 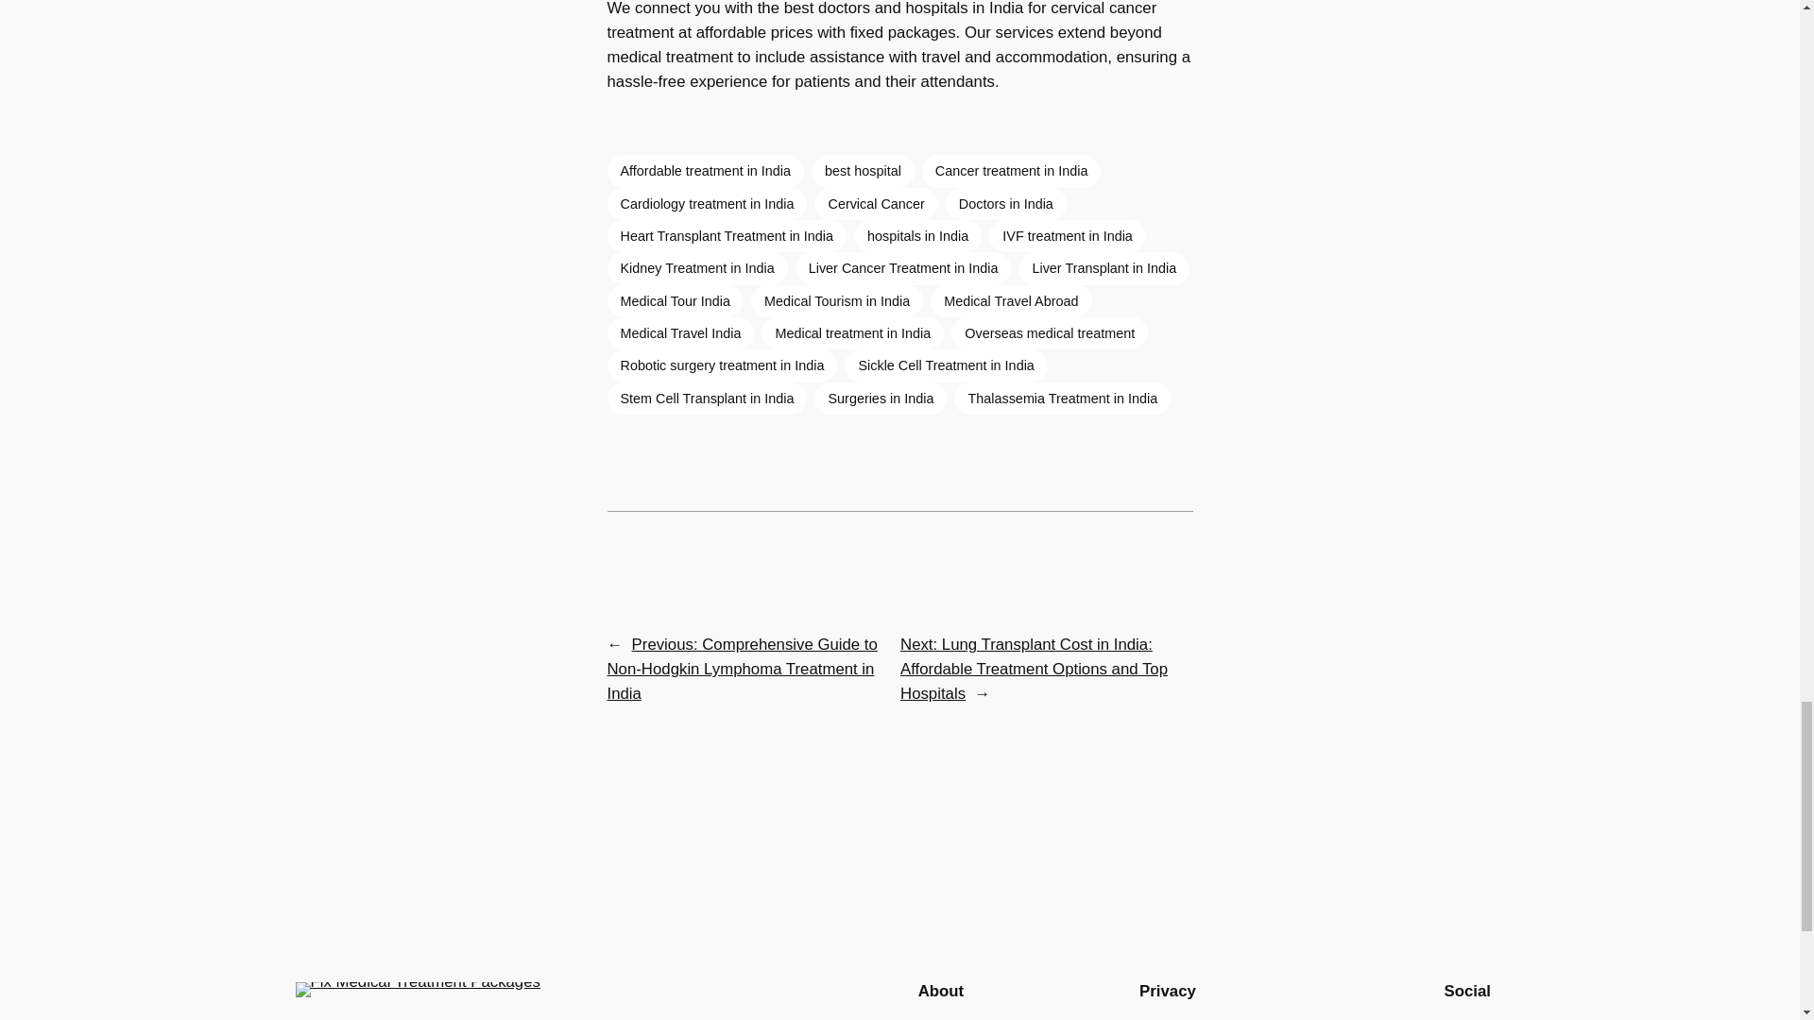 What do you see at coordinates (721, 365) in the screenshot?
I see `Robotic surgery treatment in India` at bounding box center [721, 365].